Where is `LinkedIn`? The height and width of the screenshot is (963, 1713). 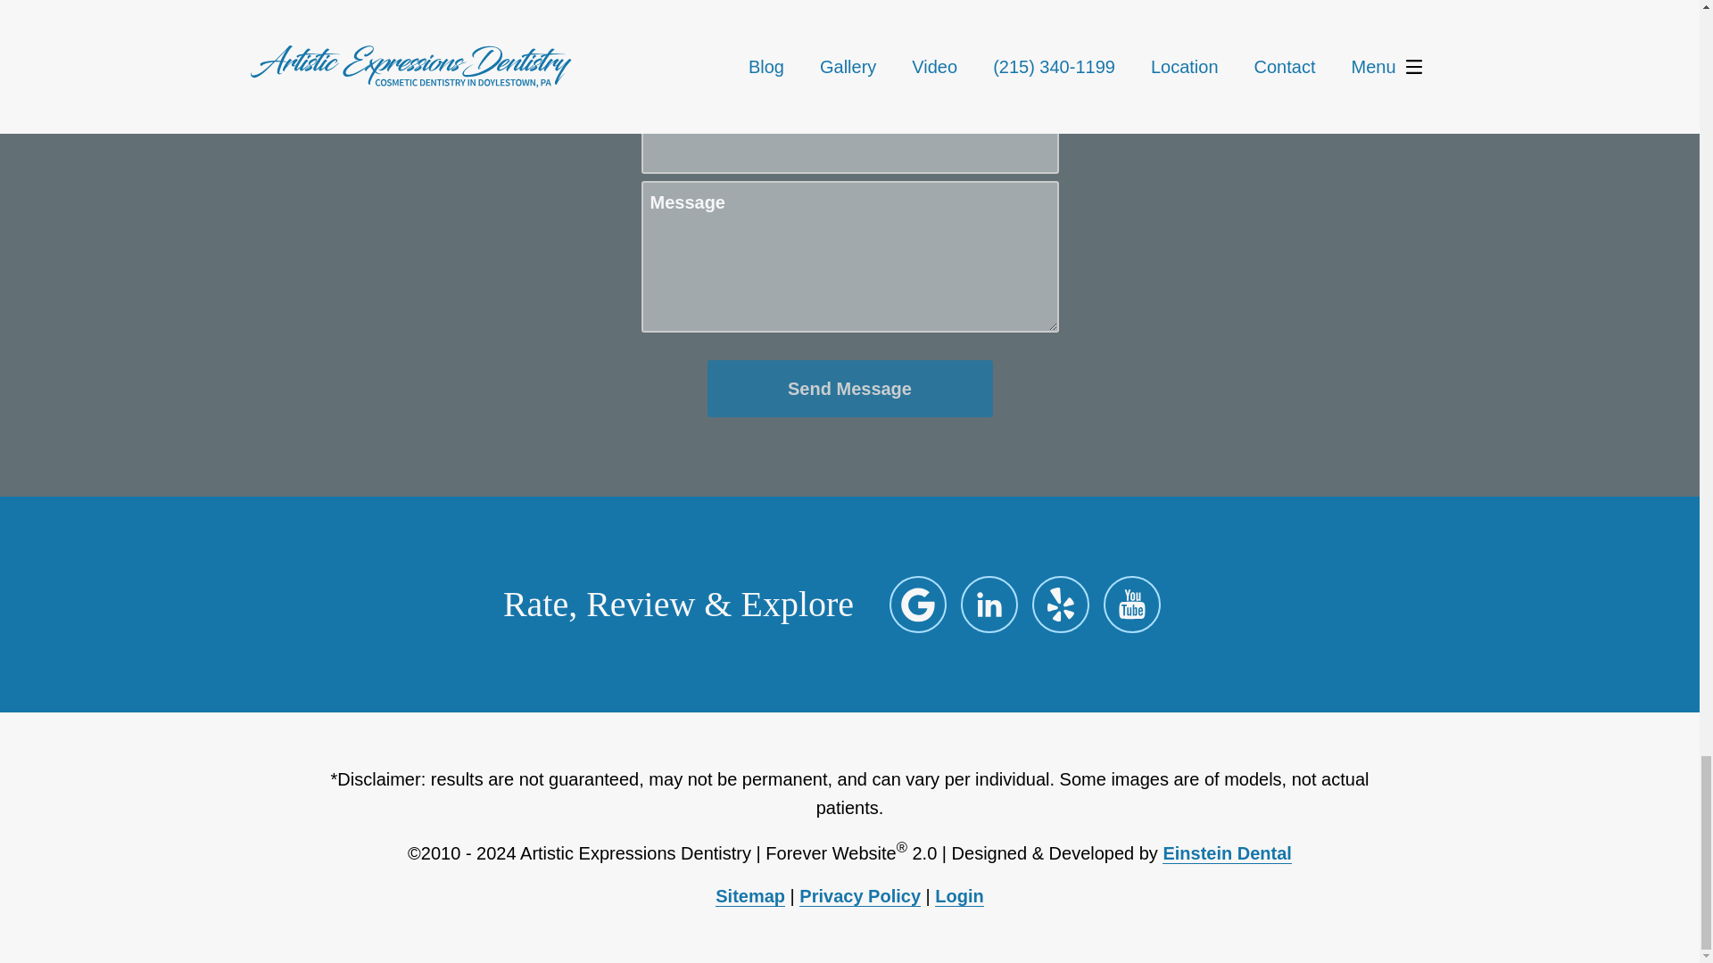 LinkedIn is located at coordinates (989, 604).